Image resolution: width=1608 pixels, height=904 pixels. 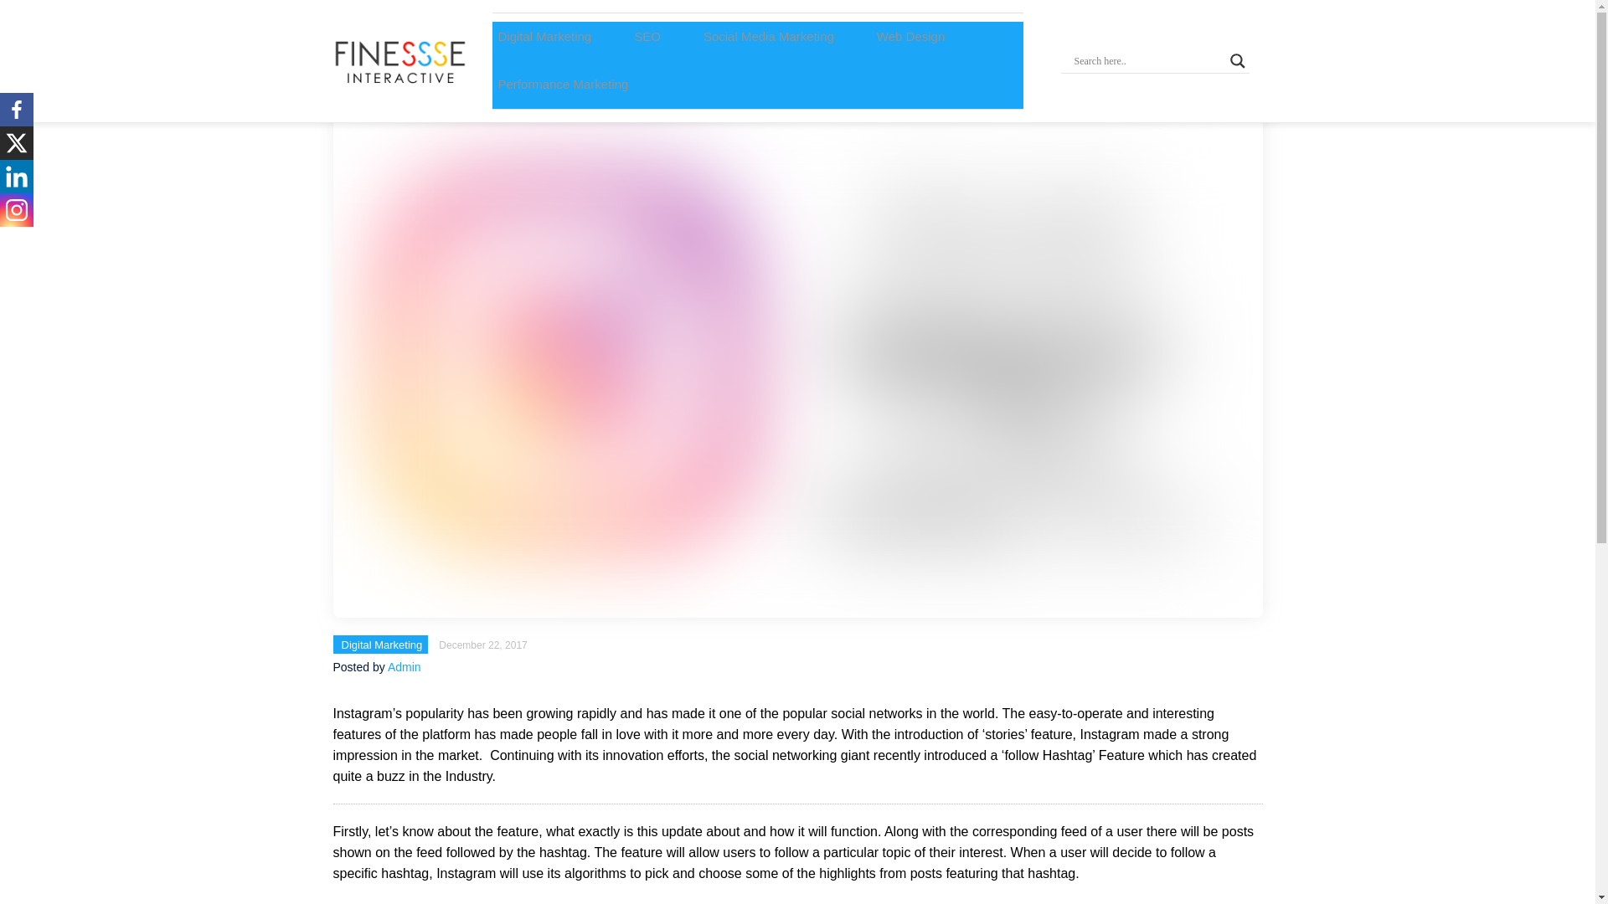 What do you see at coordinates (382, 645) in the screenshot?
I see `Digital Marketing` at bounding box center [382, 645].